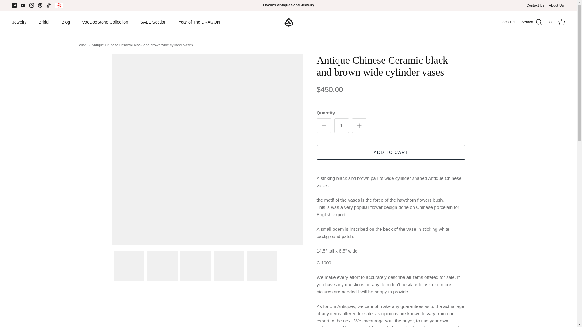 The image size is (582, 327). I want to click on Jewelry, so click(19, 22).